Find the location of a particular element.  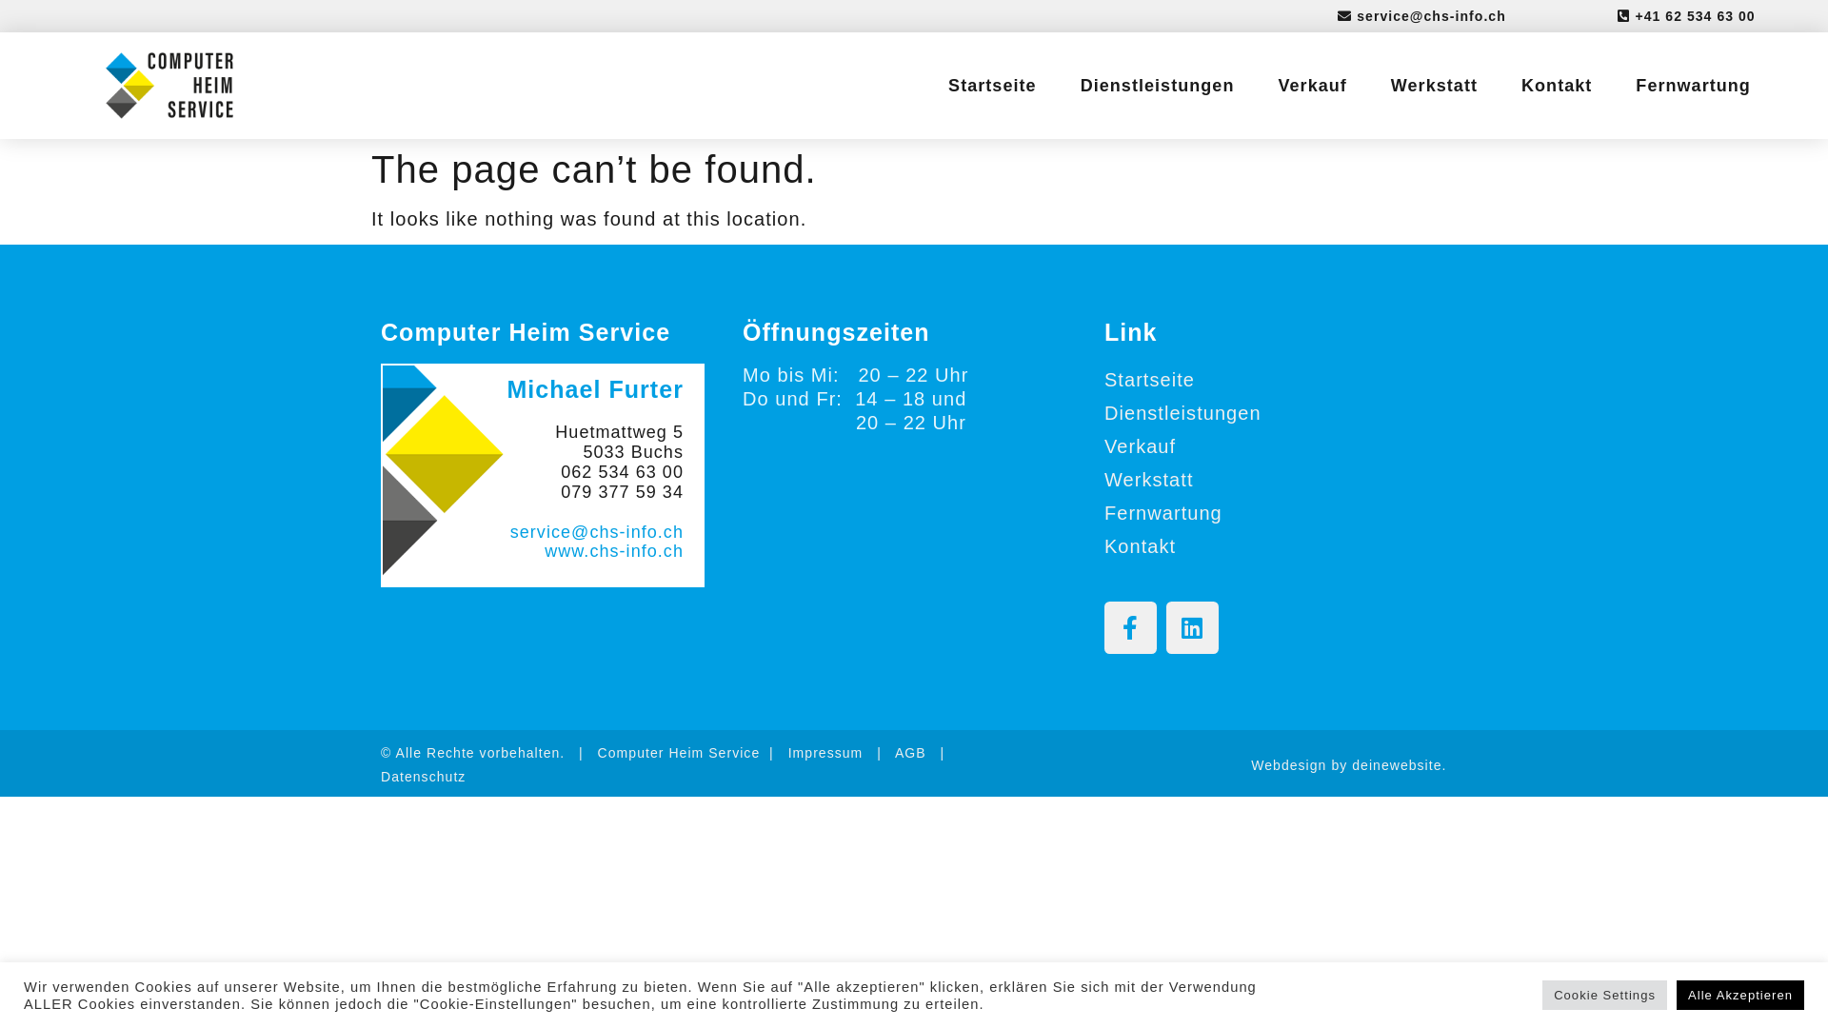

service@chs-info.ch is located at coordinates (597, 532).